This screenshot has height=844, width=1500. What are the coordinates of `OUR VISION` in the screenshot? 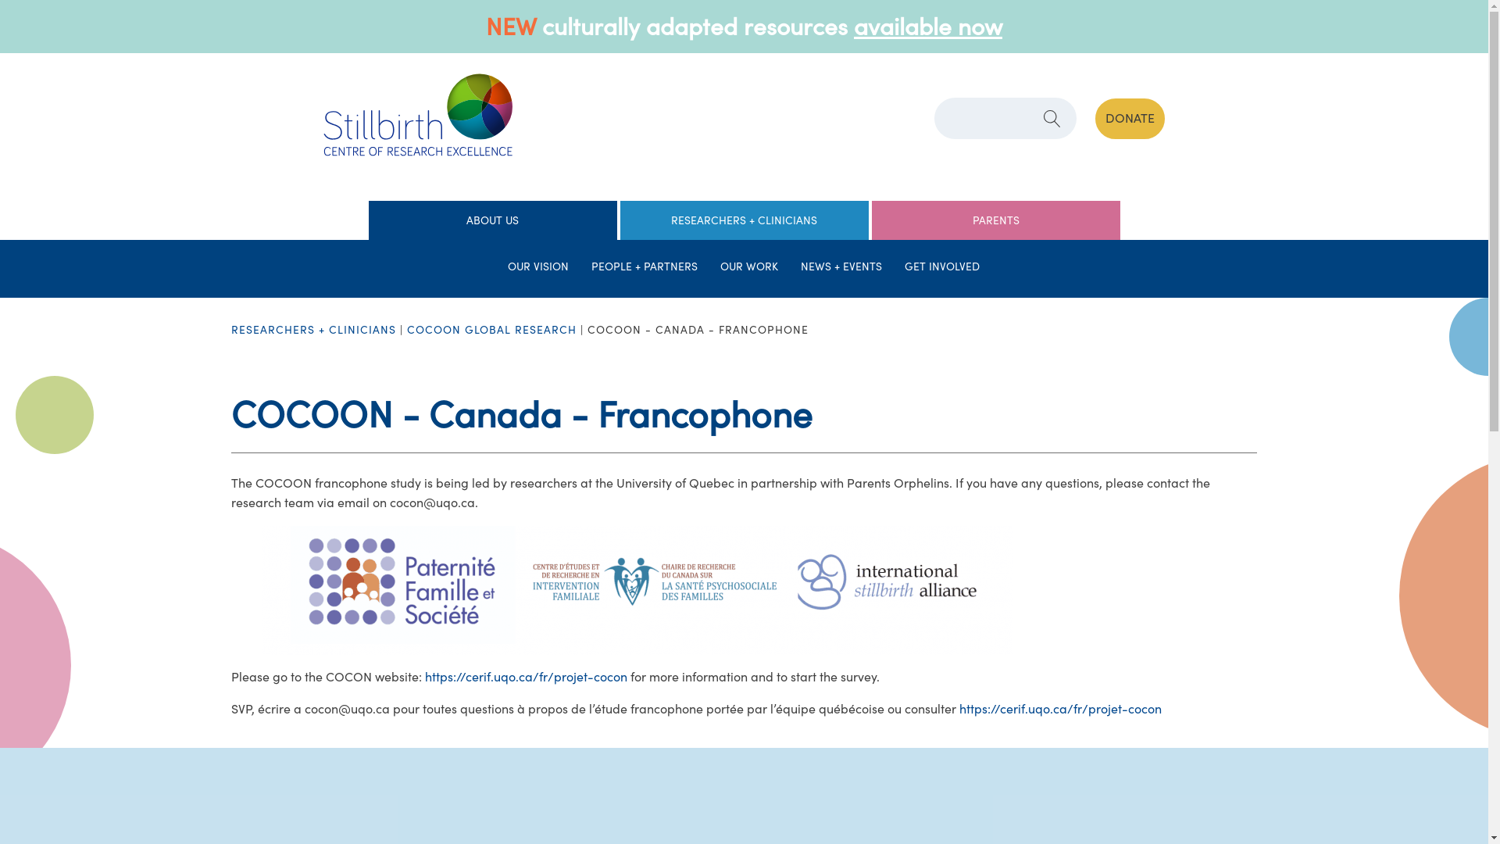 It's located at (539, 269).